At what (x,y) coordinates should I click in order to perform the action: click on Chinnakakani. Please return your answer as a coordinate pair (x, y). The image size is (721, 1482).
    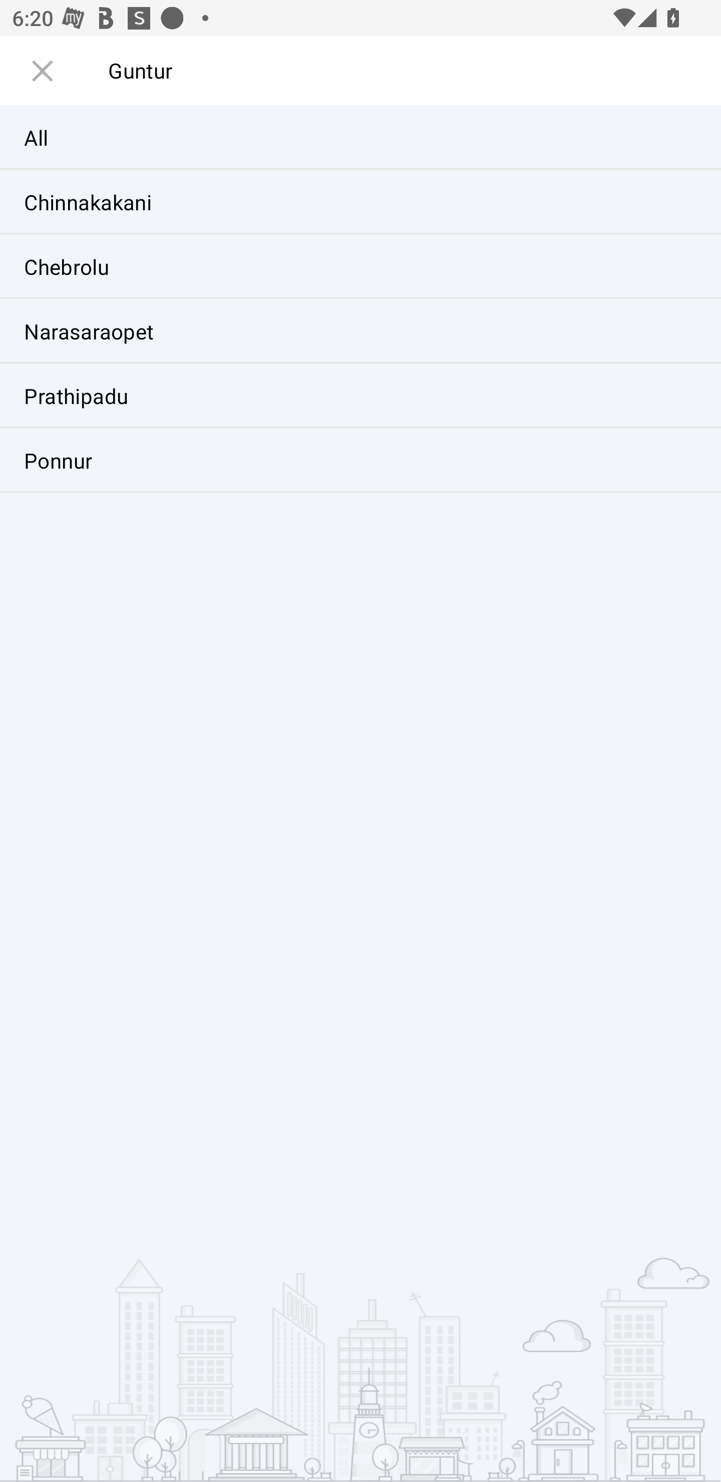
    Looking at the image, I should click on (360, 202).